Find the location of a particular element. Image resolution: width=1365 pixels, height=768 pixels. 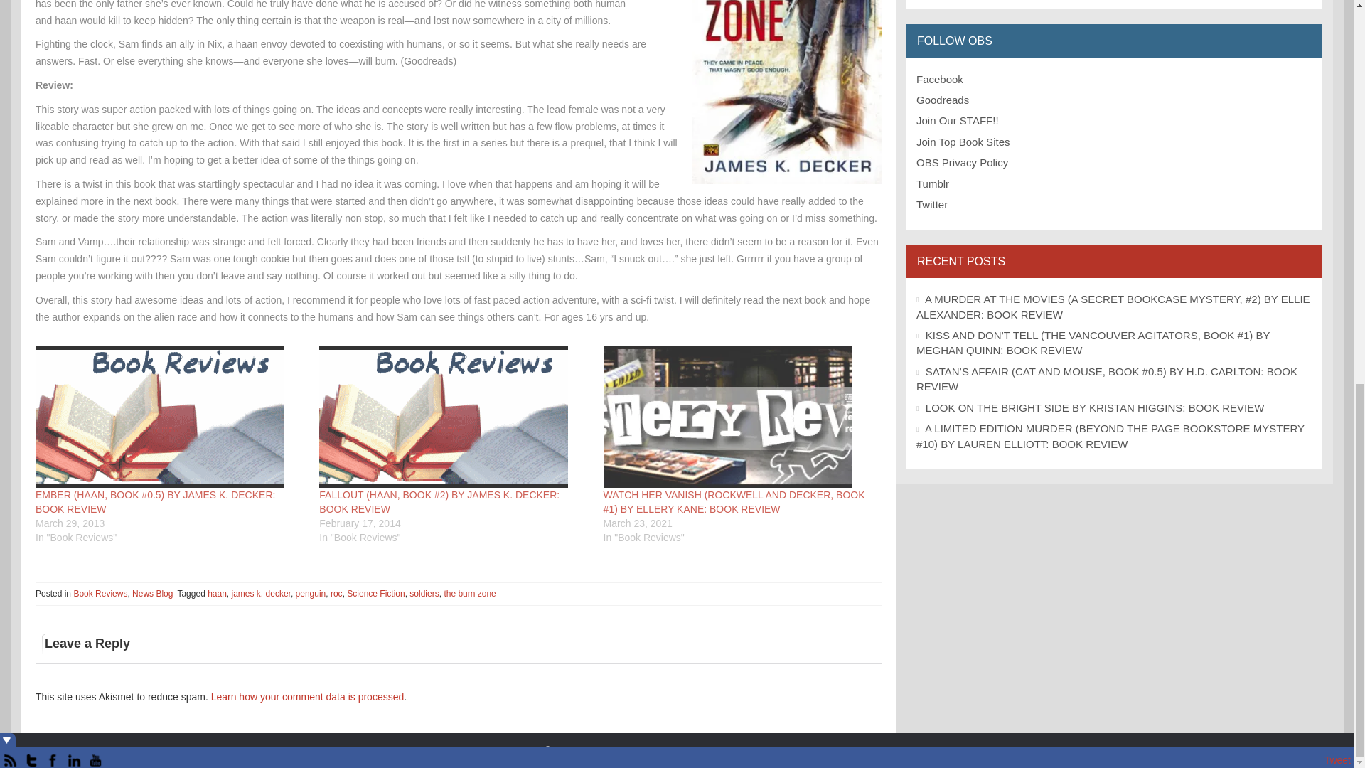

the-burn-zone-haan-james-k-decker is located at coordinates (786, 92).